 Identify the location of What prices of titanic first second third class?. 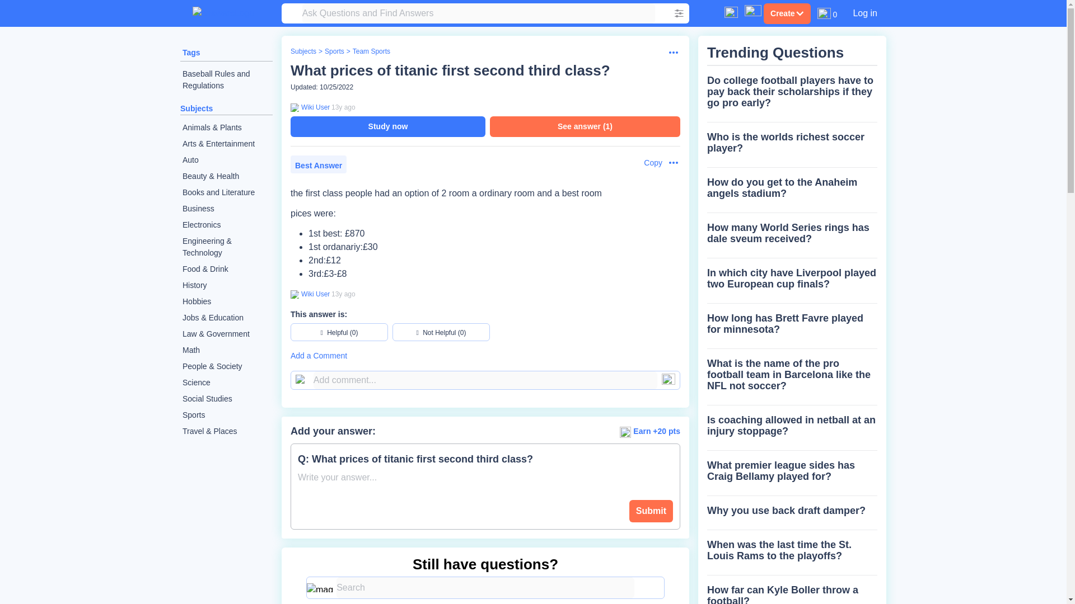
(450, 70).